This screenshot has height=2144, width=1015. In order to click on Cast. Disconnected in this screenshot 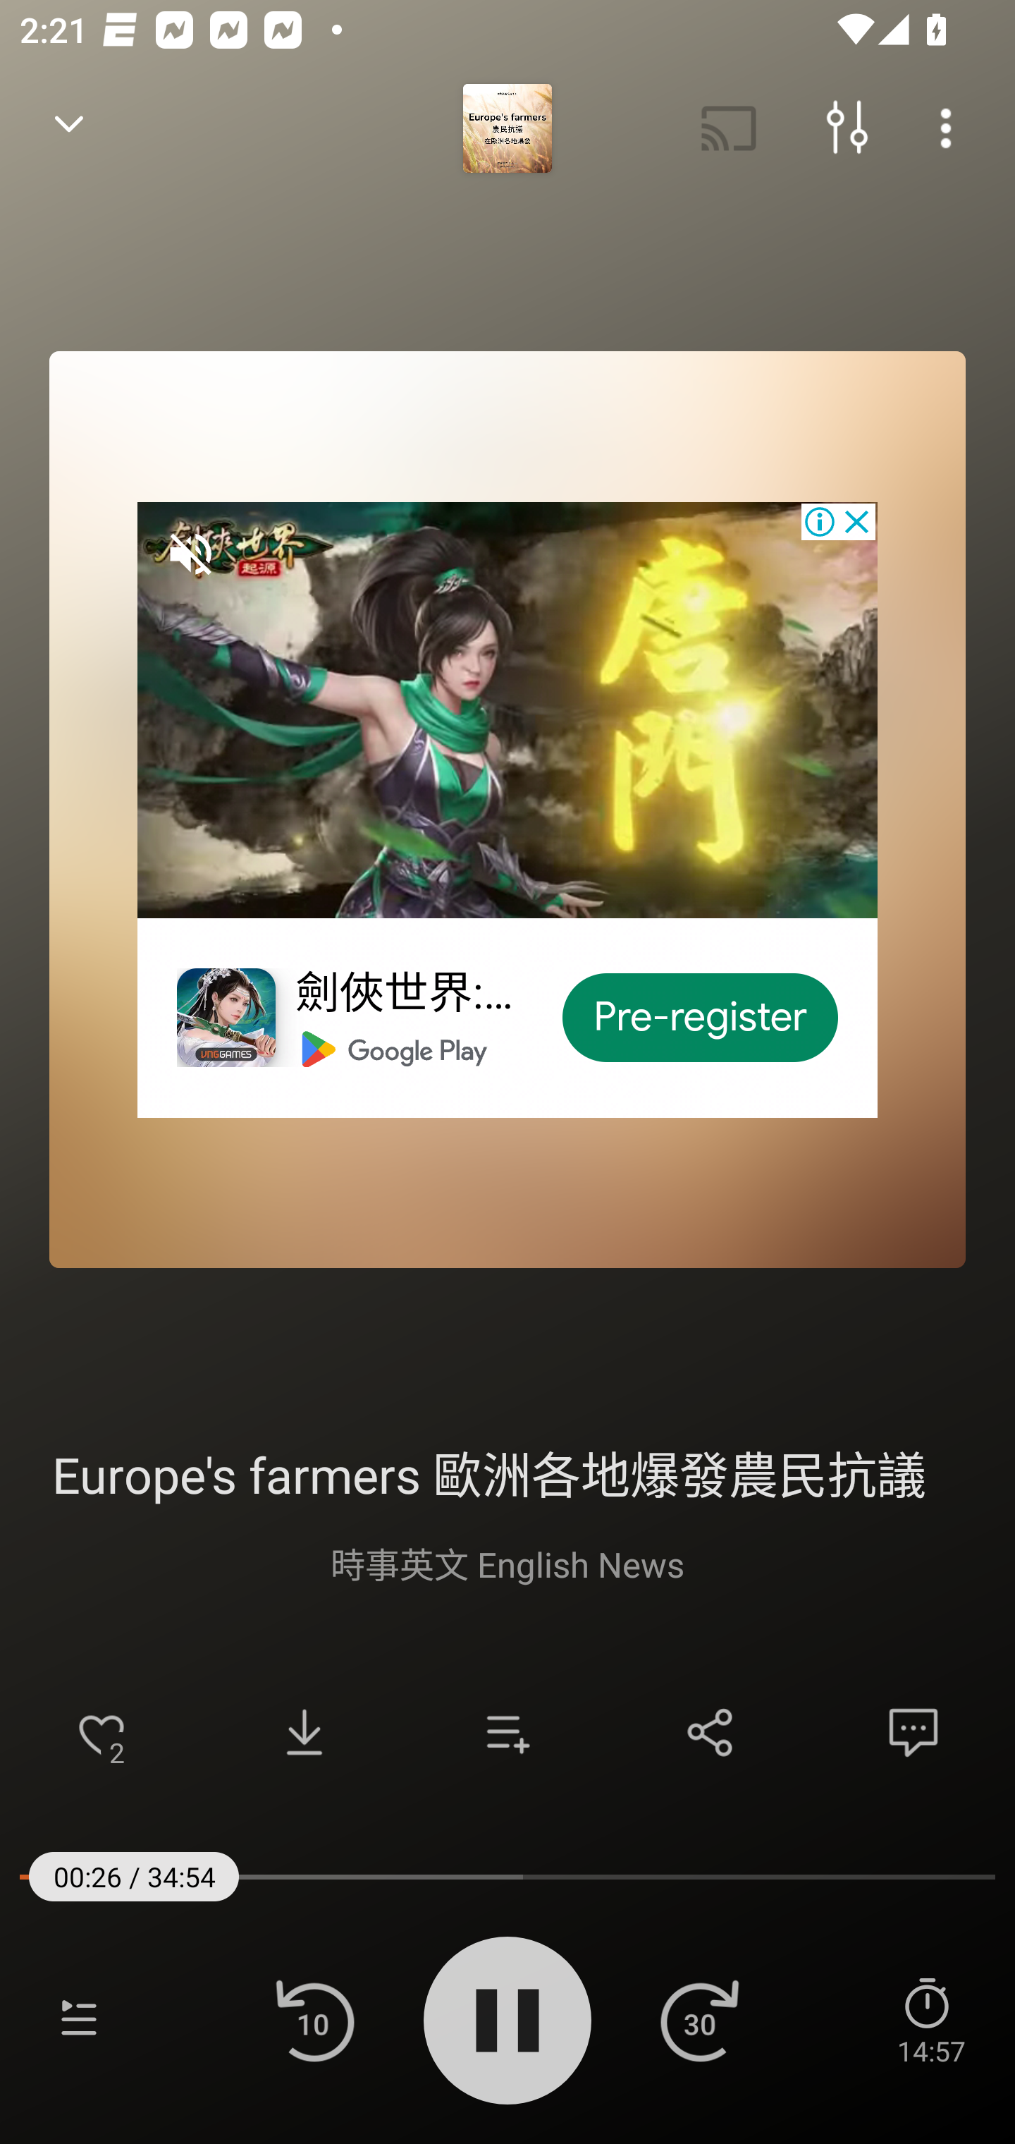, I will do `click(729, 128)`.